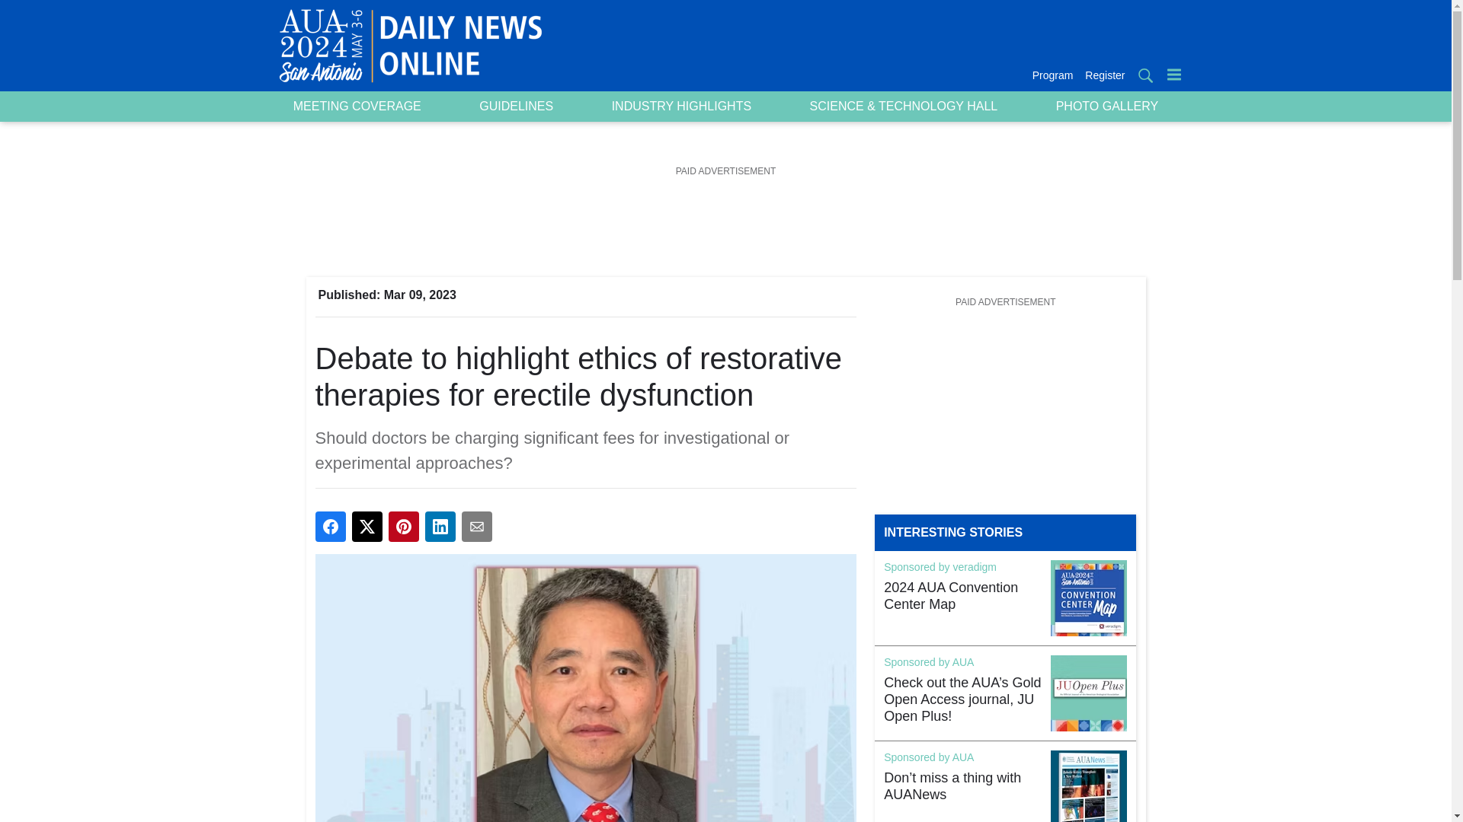  I want to click on Sponsored by veradigm, so click(940, 568).